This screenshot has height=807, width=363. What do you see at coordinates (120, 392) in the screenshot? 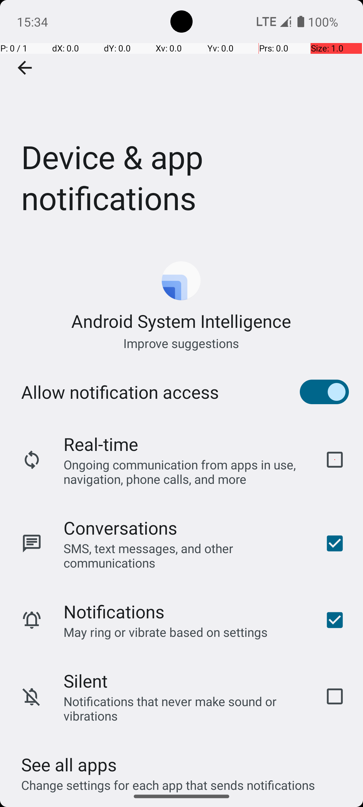
I see `Allow notification access` at bounding box center [120, 392].